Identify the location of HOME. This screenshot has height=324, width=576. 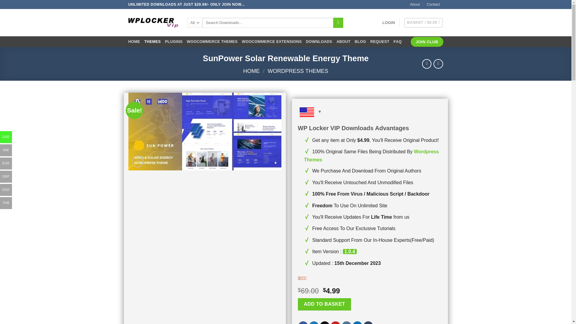
(134, 41).